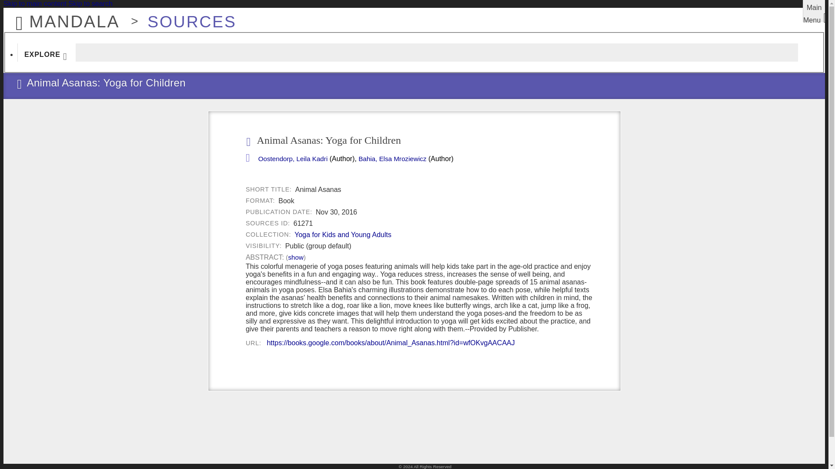 This screenshot has width=835, height=469. What do you see at coordinates (814, 11) in the screenshot?
I see `Main Menu` at bounding box center [814, 11].